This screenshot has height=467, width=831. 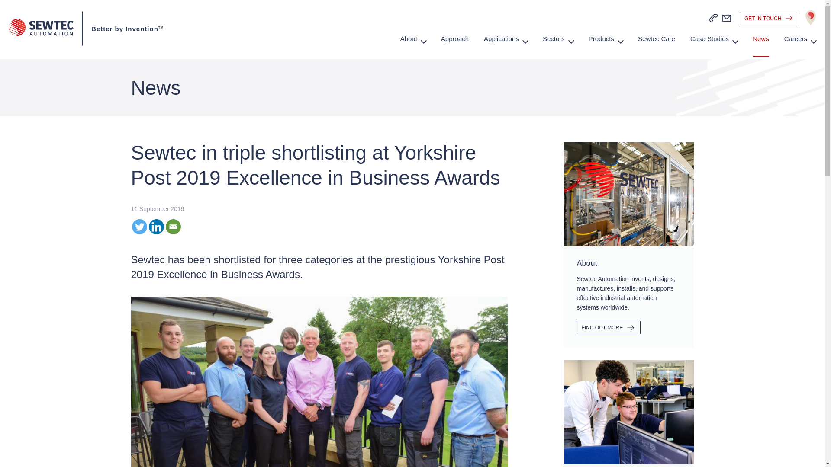 I want to click on Linkedin, so click(x=156, y=227).